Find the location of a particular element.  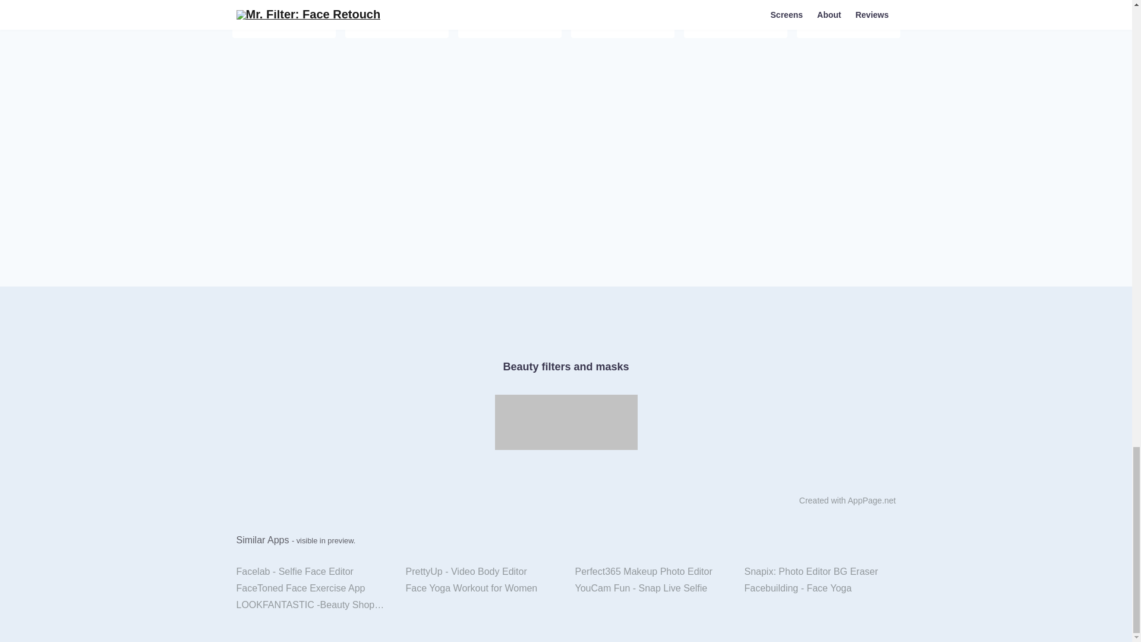

Face Yoga Workout for Women is located at coordinates (481, 588).